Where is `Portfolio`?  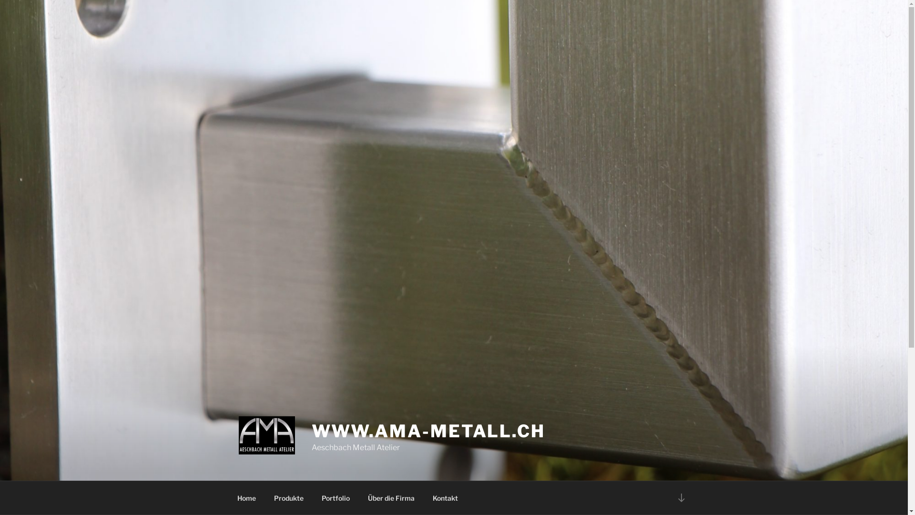 Portfolio is located at coordinates (336, 498).